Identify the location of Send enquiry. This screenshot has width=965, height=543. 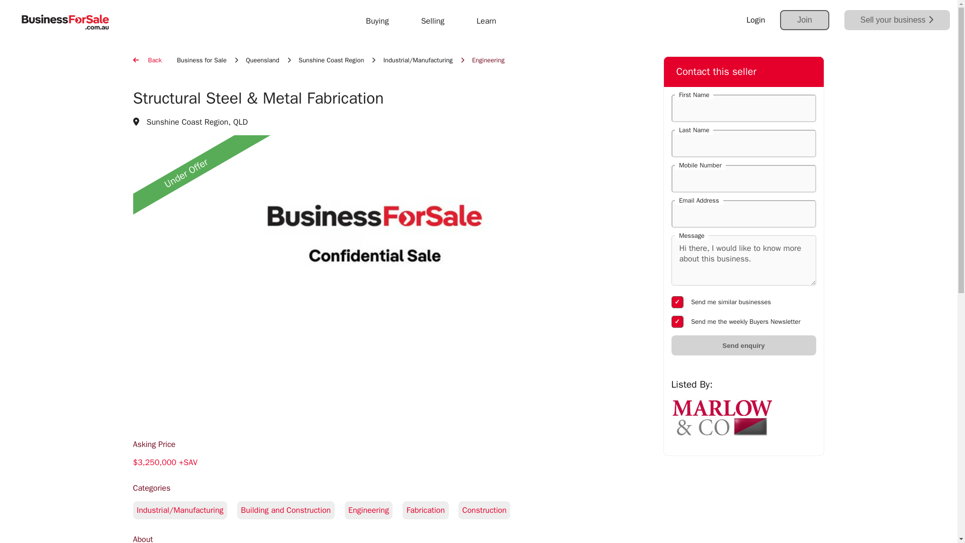
(744, 345).